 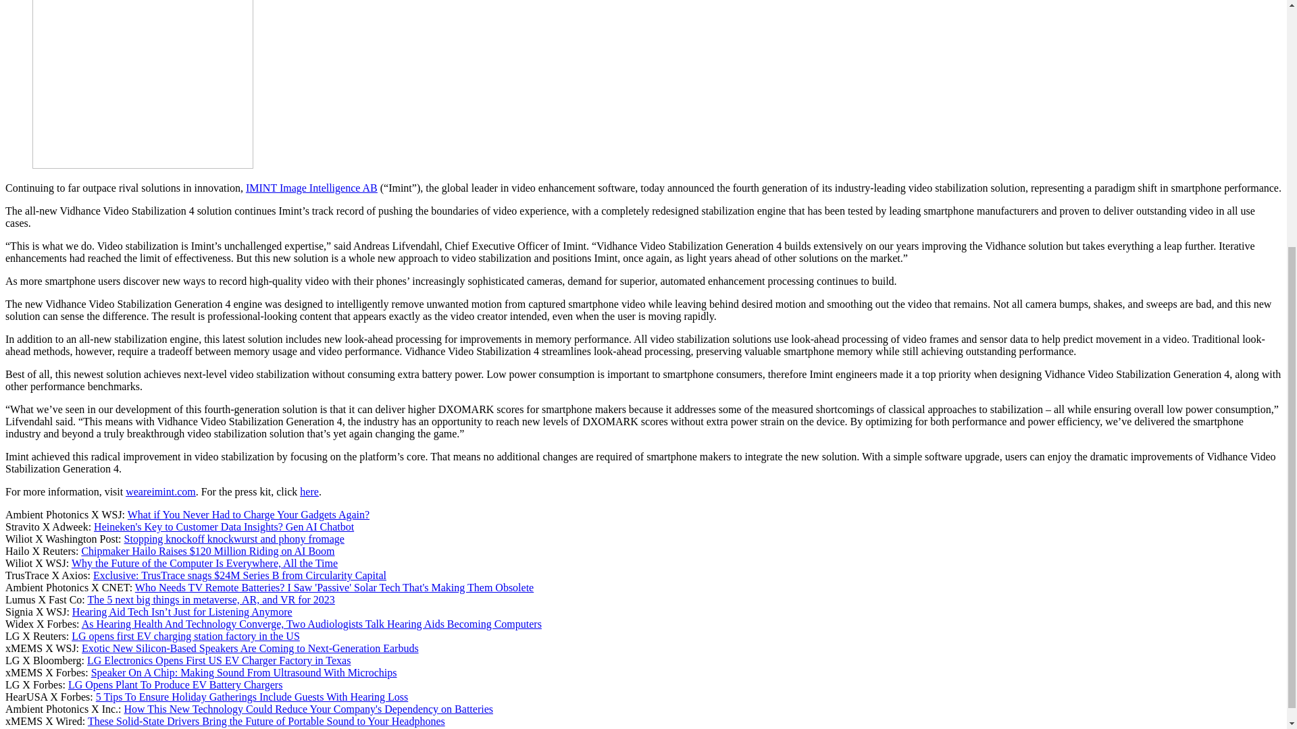 I want to click on here, so click(x=309, y=491).